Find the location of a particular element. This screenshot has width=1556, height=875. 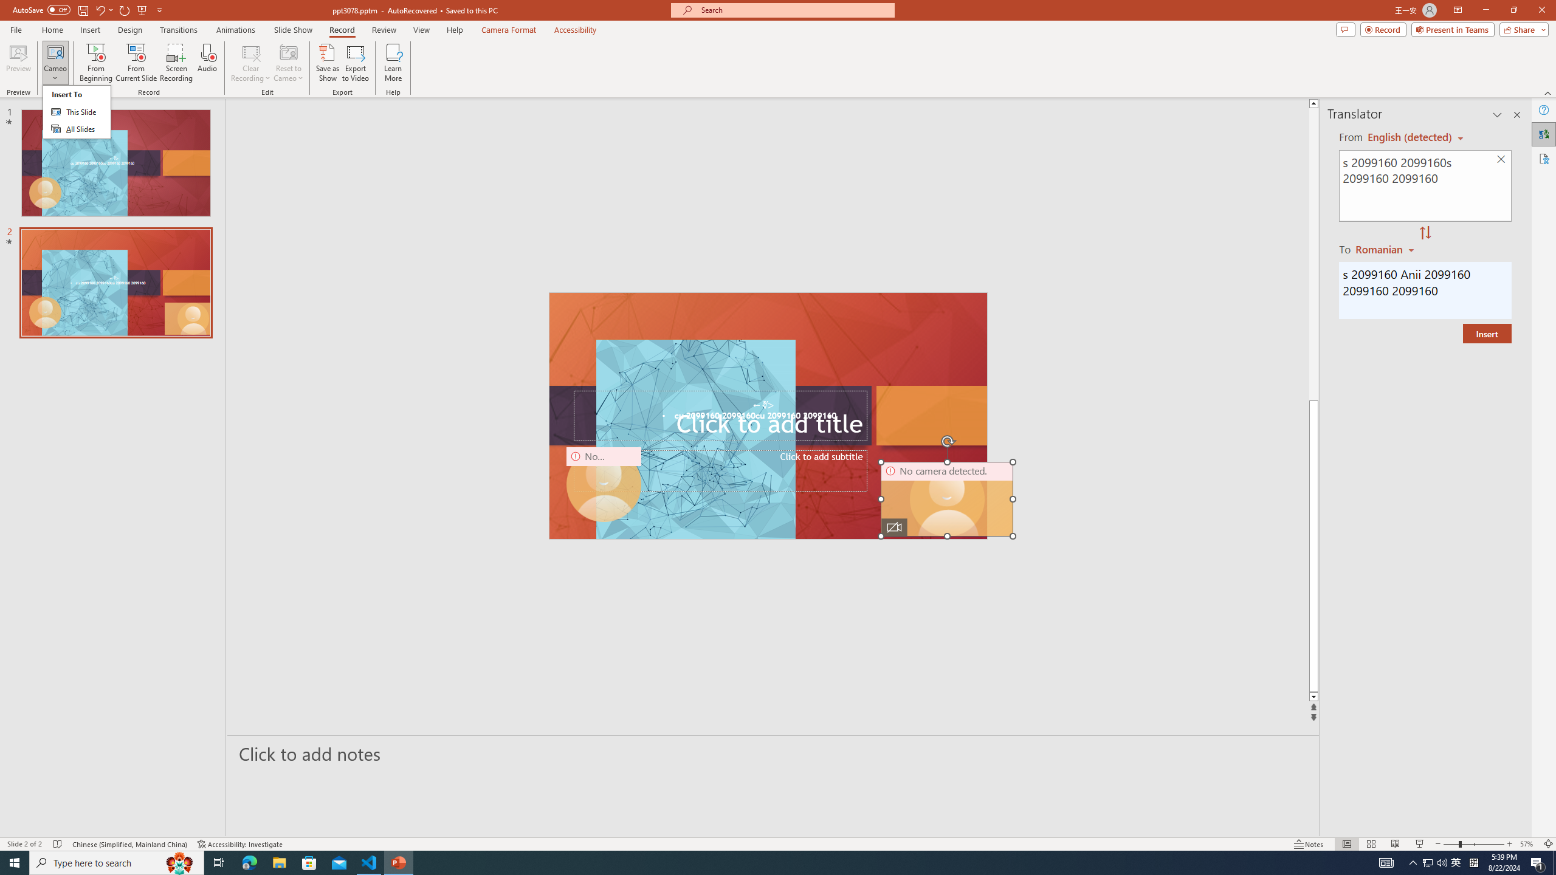

From Current Slide... is located at coordinates (136, 63).